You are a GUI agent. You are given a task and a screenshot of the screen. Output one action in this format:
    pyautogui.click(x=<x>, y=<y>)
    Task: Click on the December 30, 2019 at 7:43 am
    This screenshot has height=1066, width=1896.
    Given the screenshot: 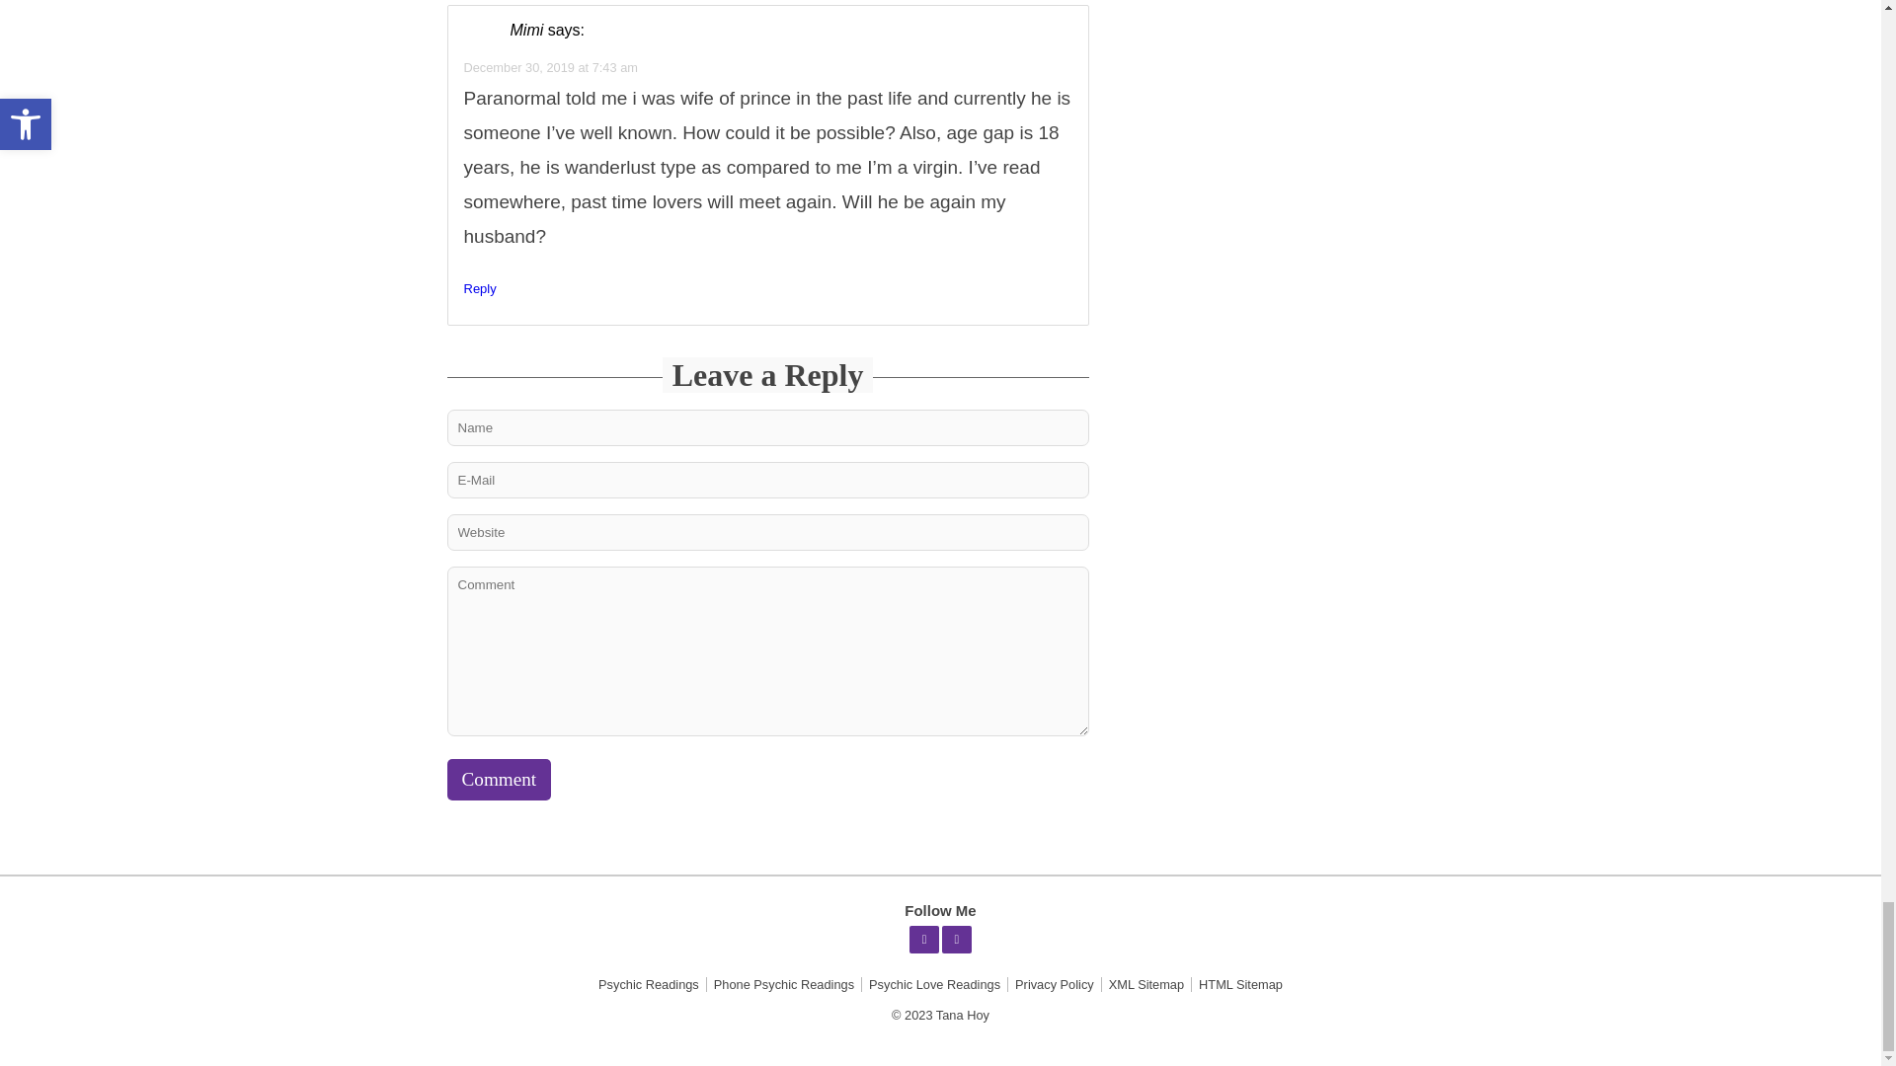 What is the action you would take?
    pyautogui.click(x=551, y=66)
    